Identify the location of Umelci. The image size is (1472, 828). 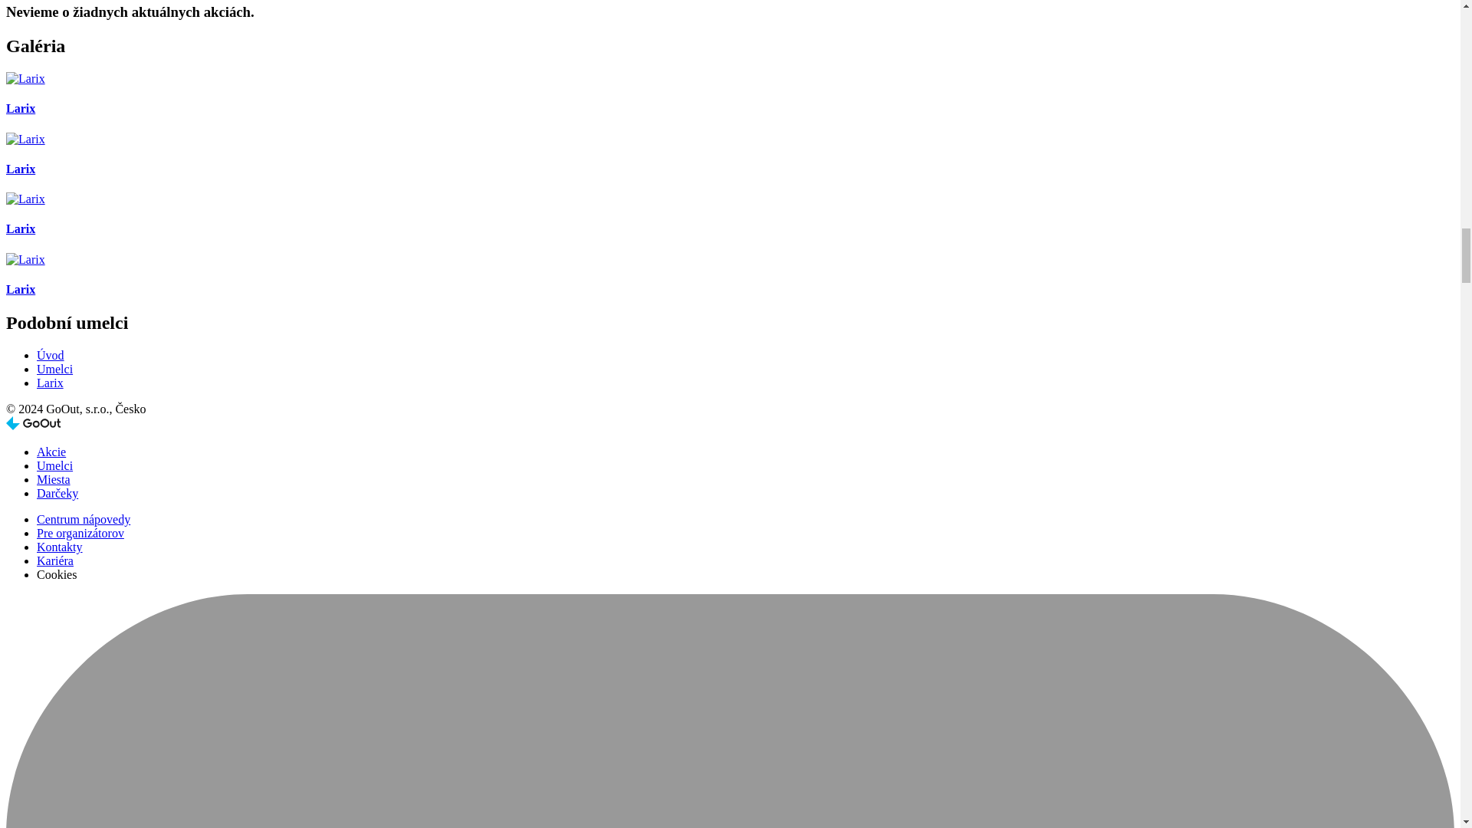
(54, 465).